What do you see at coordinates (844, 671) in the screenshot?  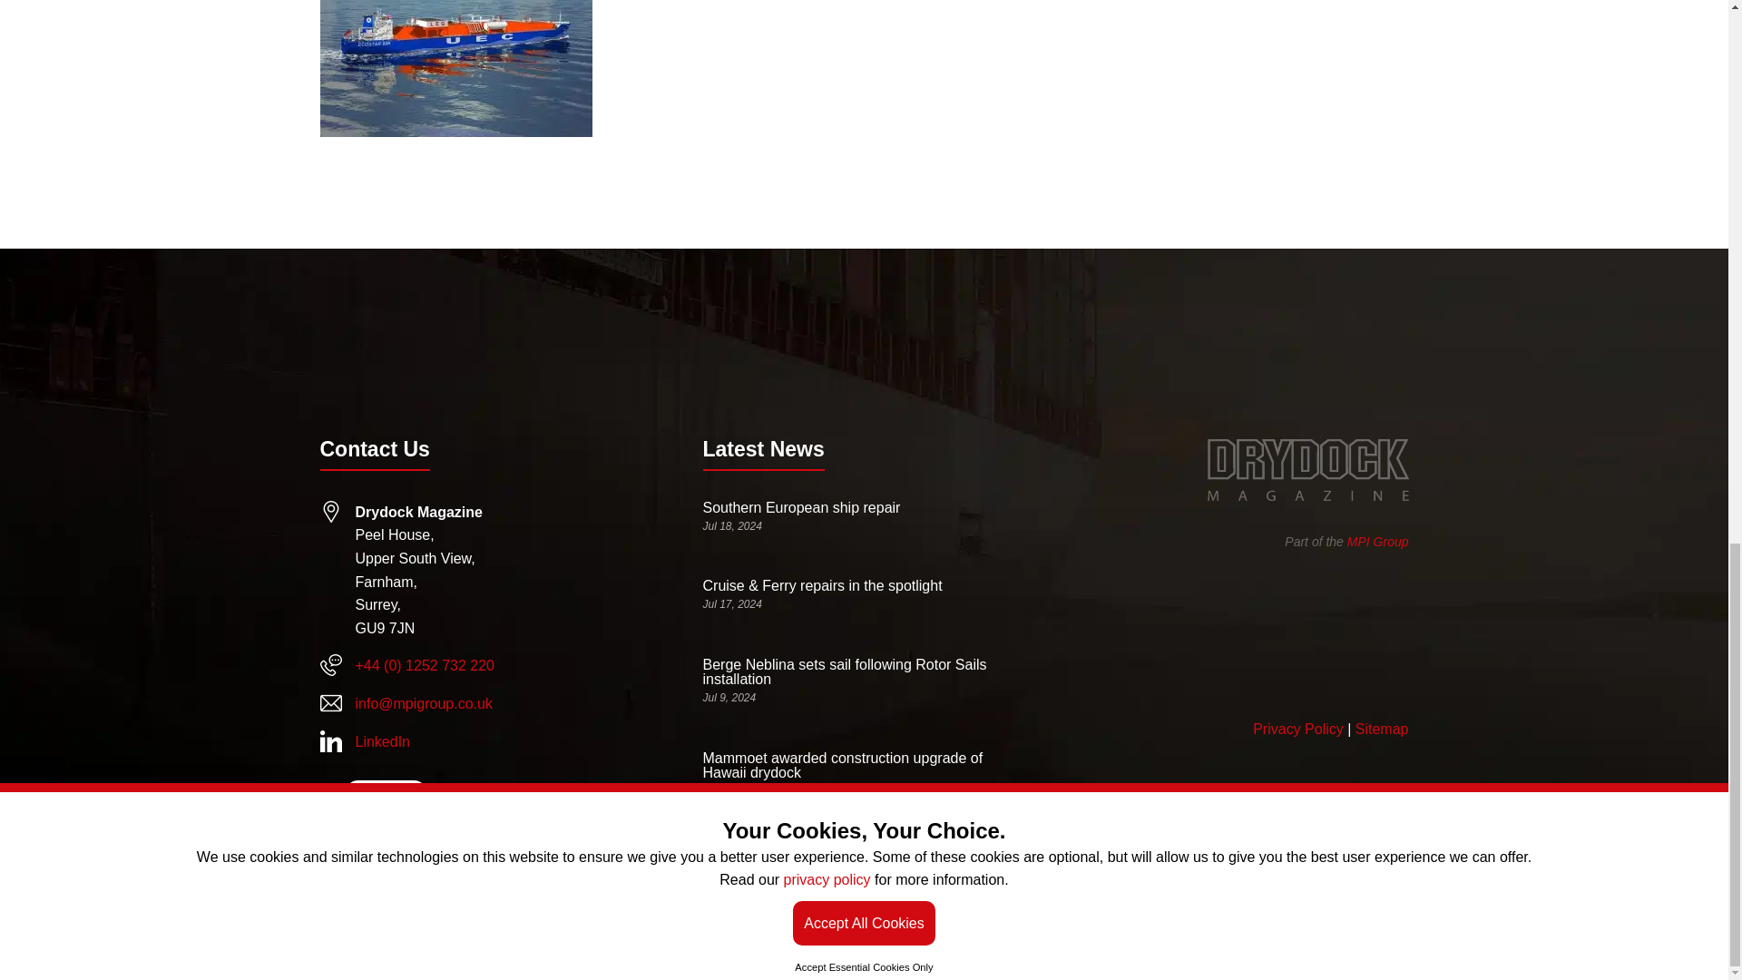 I see `Berge Neblina sets sail following Rotor Sails installation` at bounding box center [844, 671].